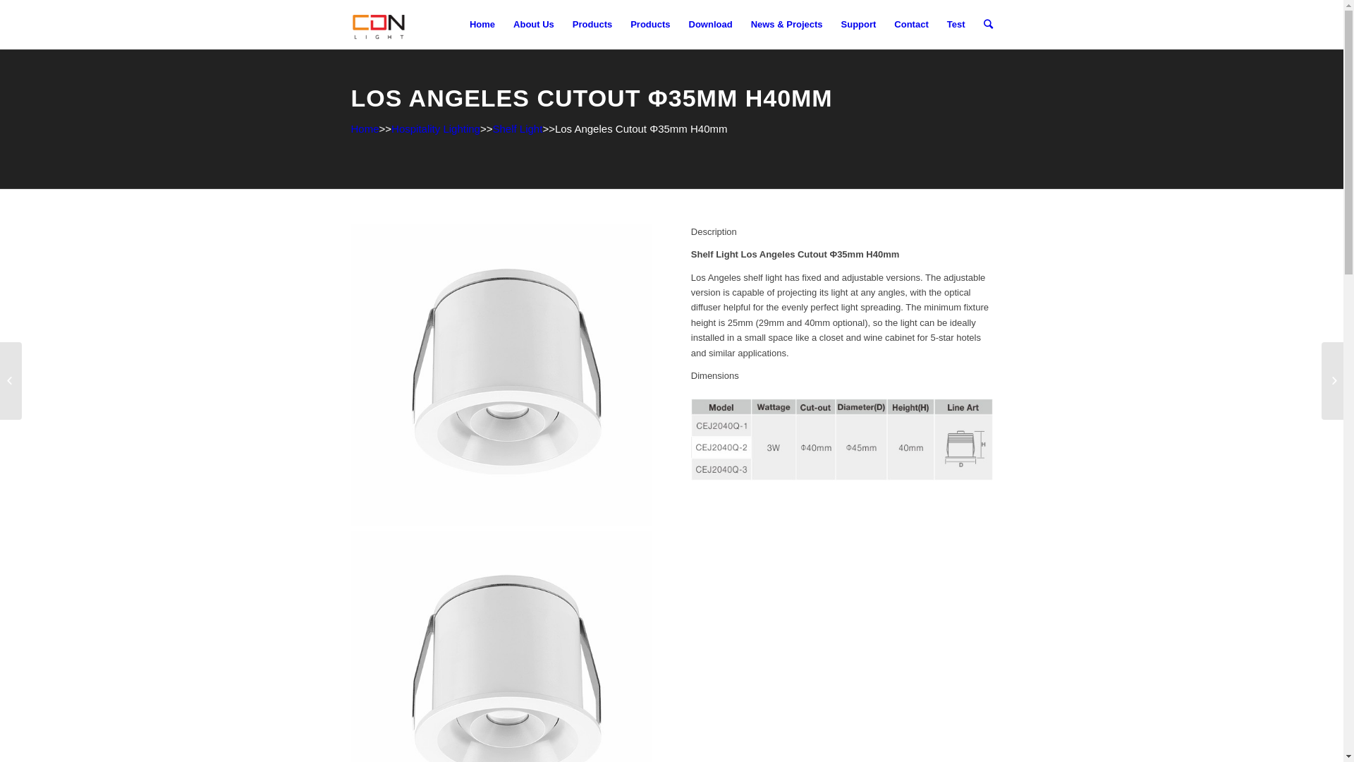 Image resolution: width=1354 pixels, height=762 pixels. I want to click on About Us, so click(534, 25).